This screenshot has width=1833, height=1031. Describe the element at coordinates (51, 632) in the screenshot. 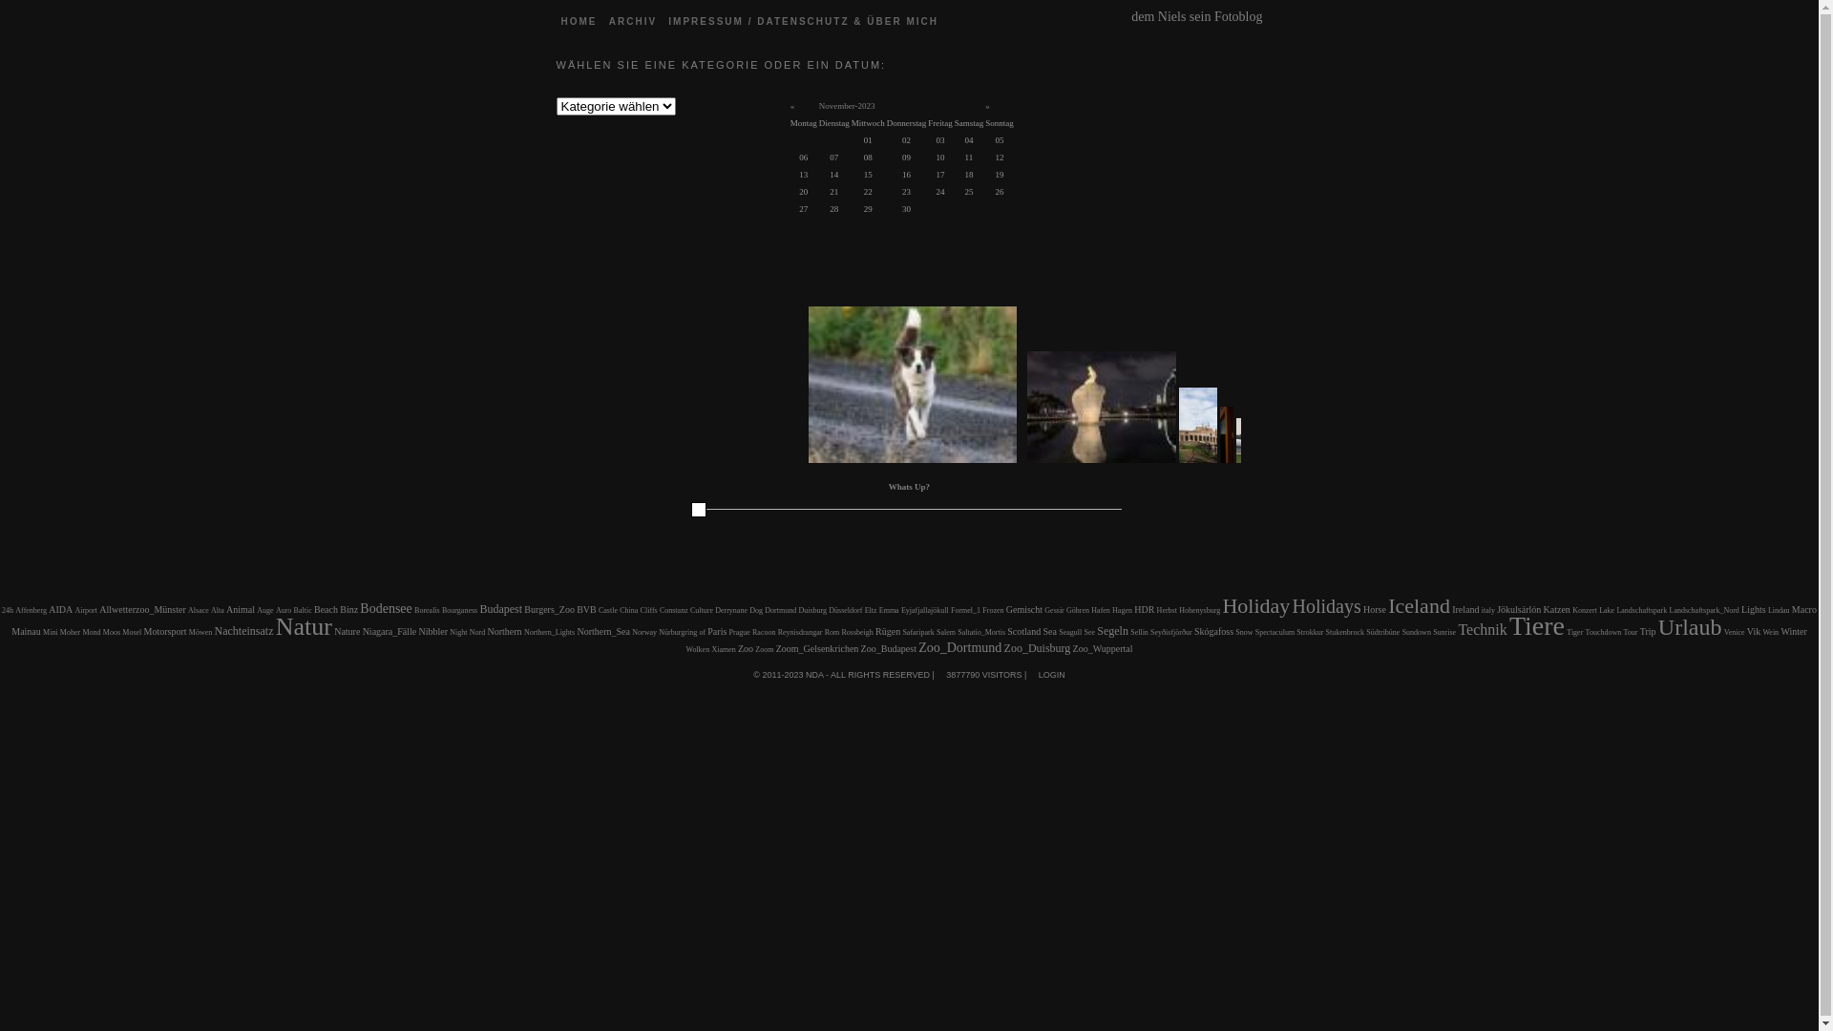

I see `Mini` at that location.